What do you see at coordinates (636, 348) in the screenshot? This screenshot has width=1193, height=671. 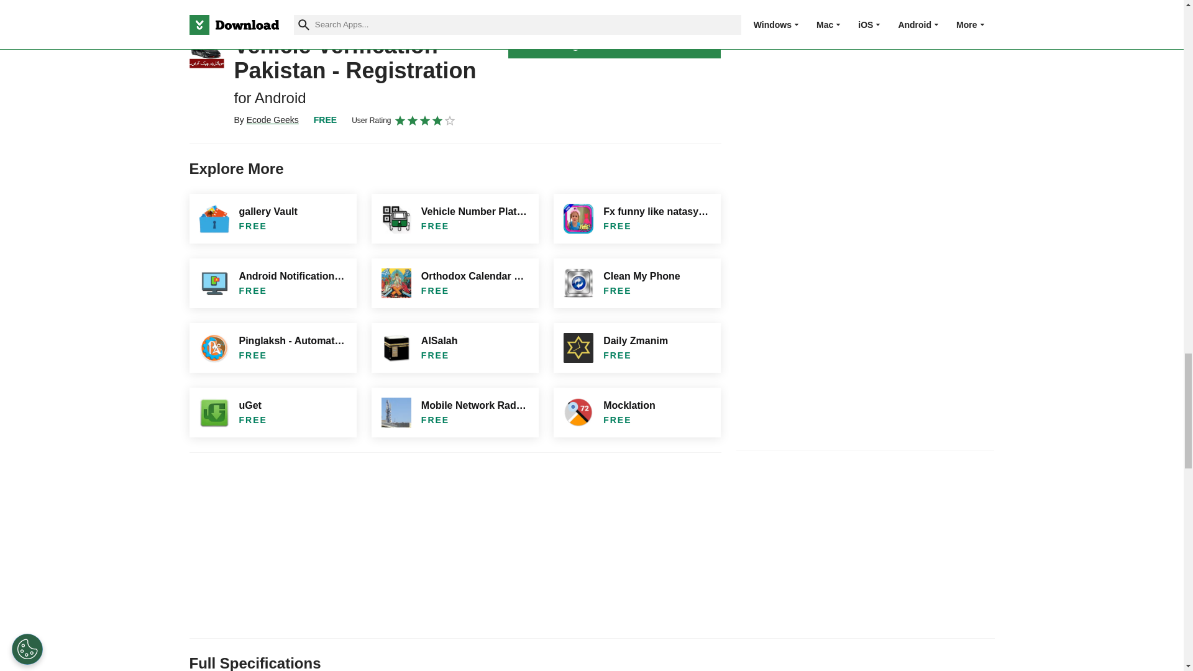 I see `Daily Zmanim` at bounding box center [636, 348].